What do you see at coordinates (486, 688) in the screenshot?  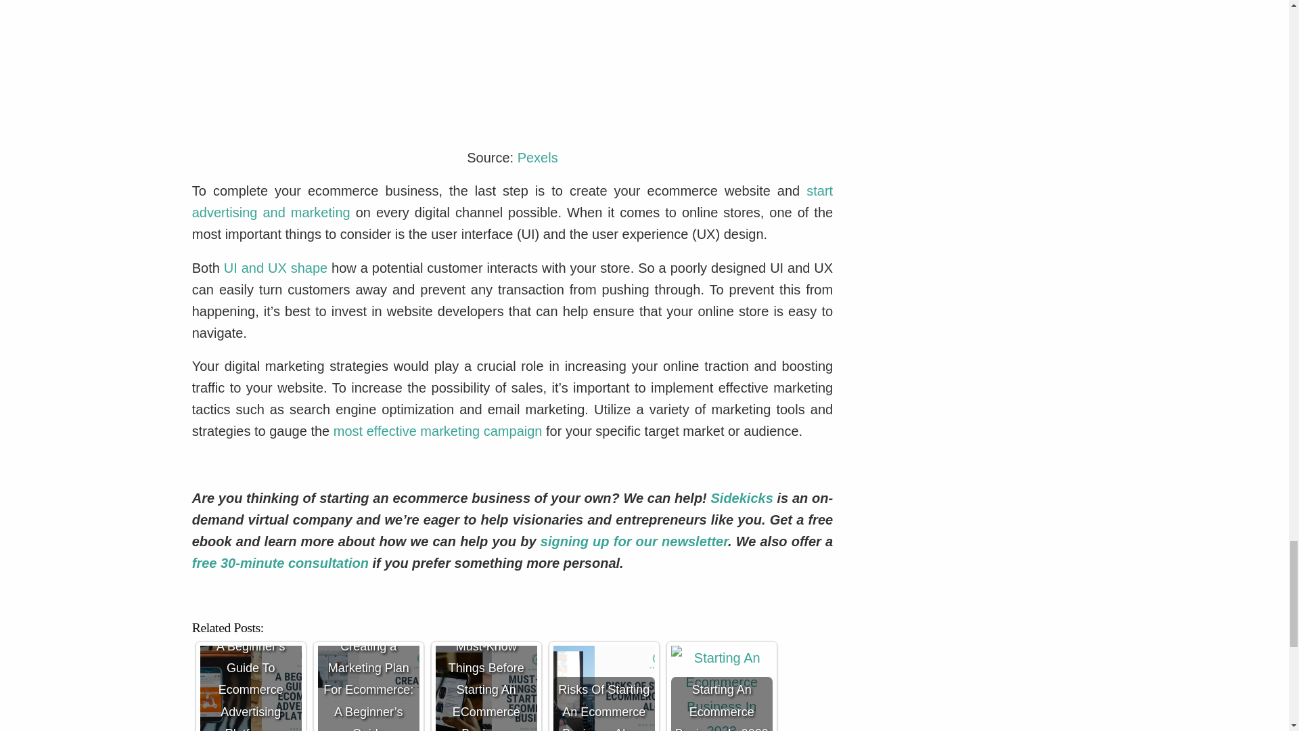 I see `Must-Know Things Before Starting An ECommerce Business` at bounding box center [486, 688].